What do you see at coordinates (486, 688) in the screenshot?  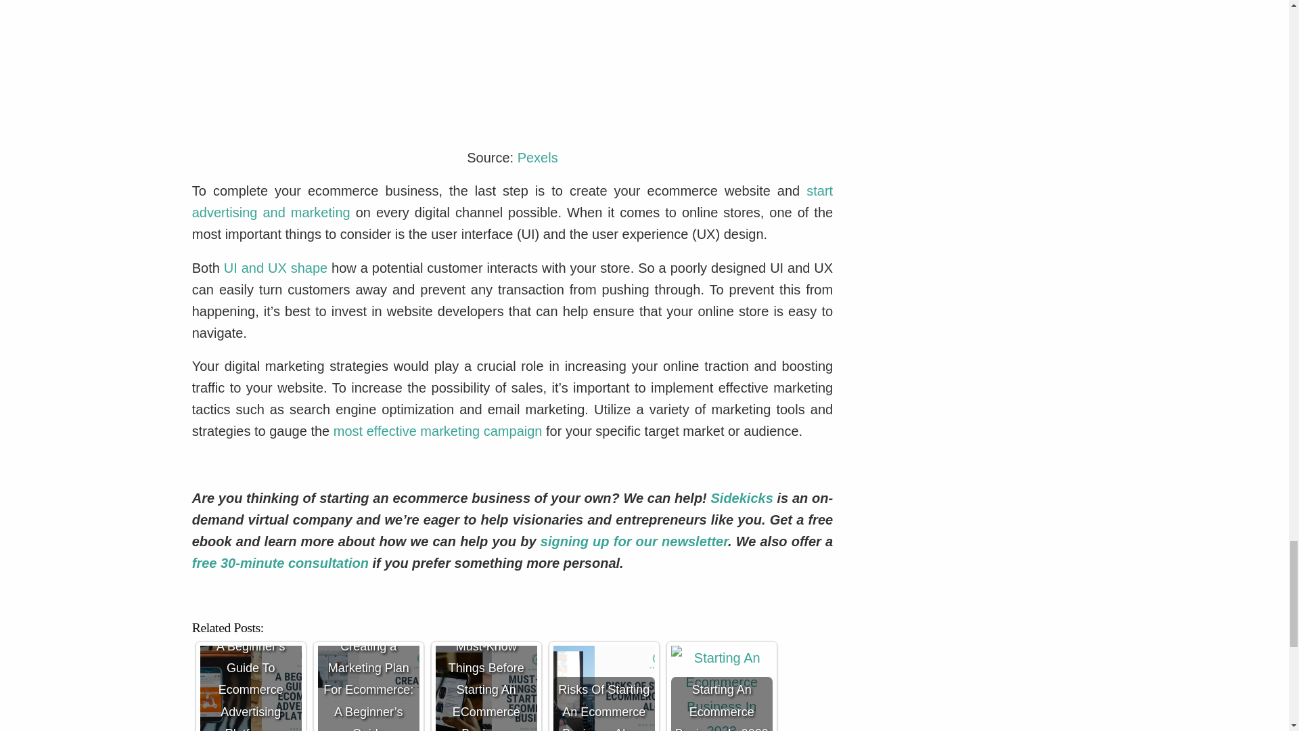 I see `Must-Know Things Before Starting An ECommerce Business` at bounding box center [486, 688].